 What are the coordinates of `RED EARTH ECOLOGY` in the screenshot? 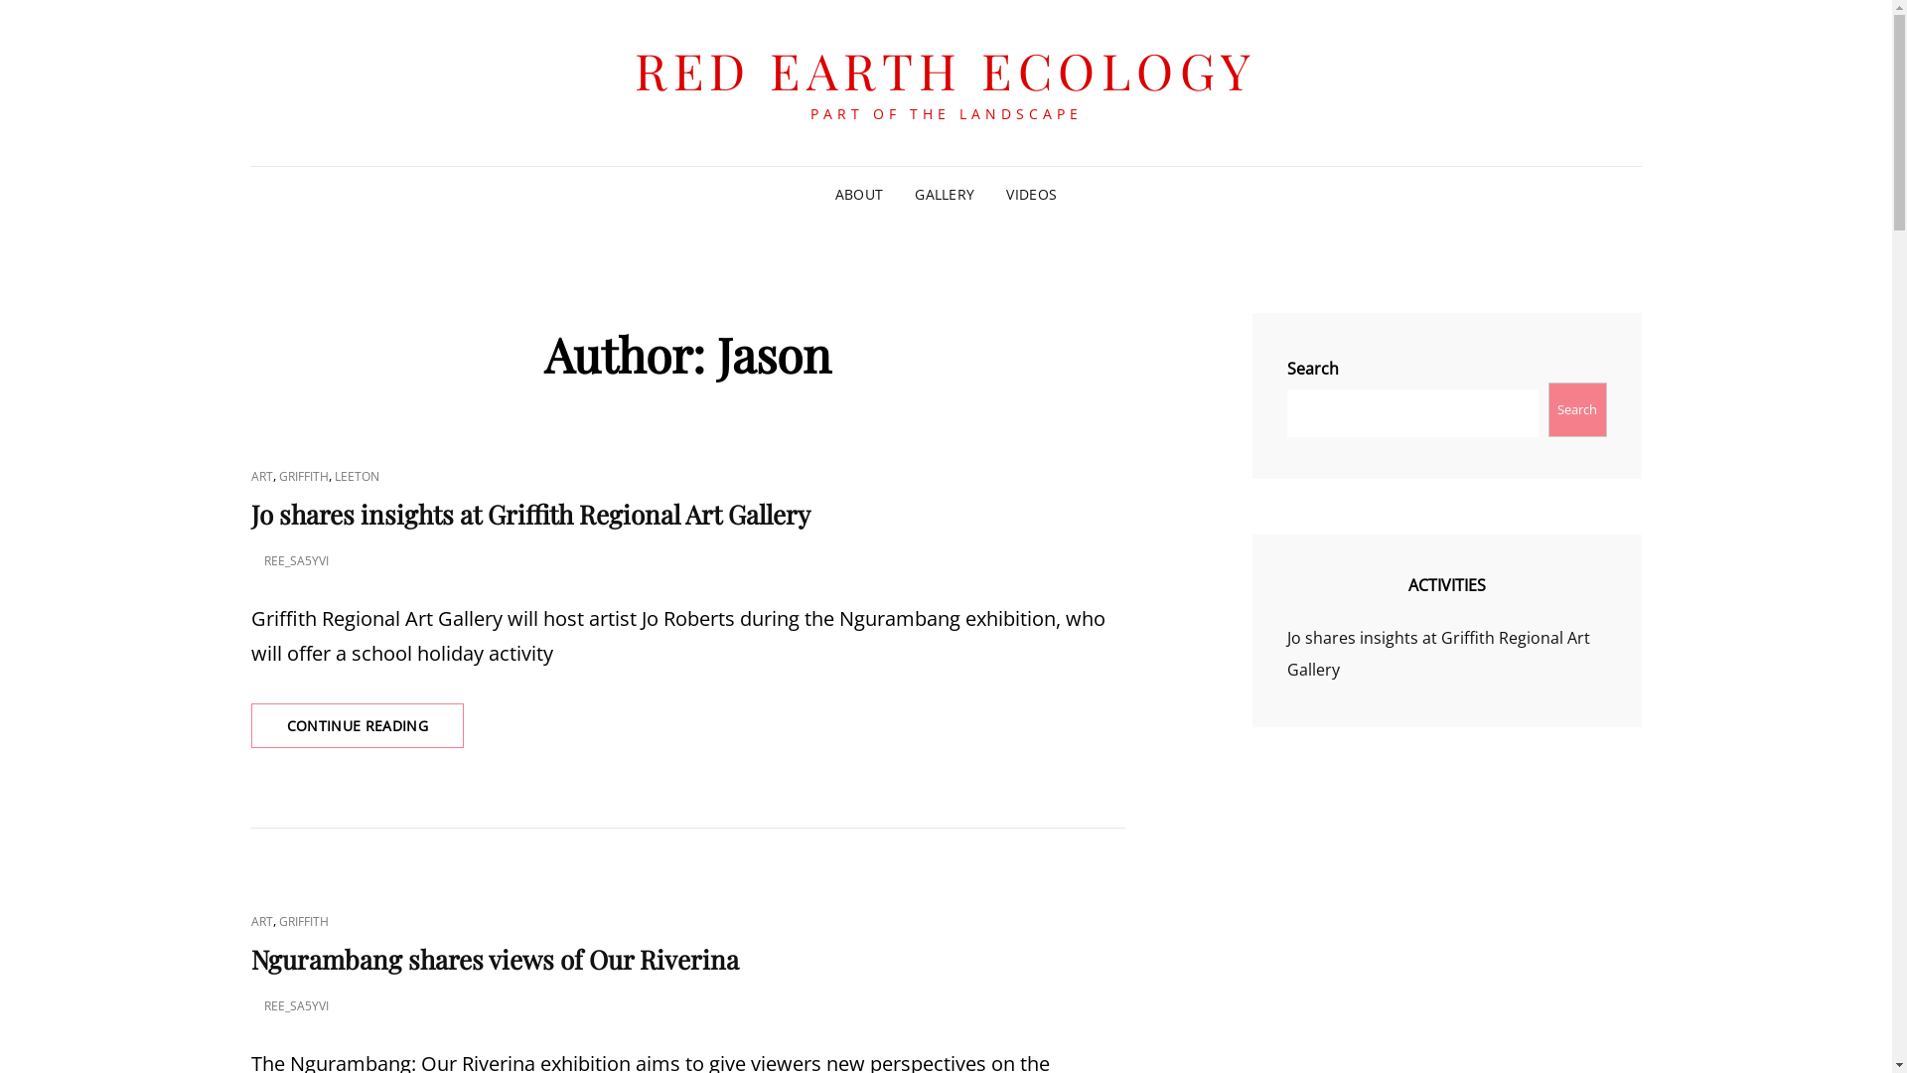 It's located at (946, 70).